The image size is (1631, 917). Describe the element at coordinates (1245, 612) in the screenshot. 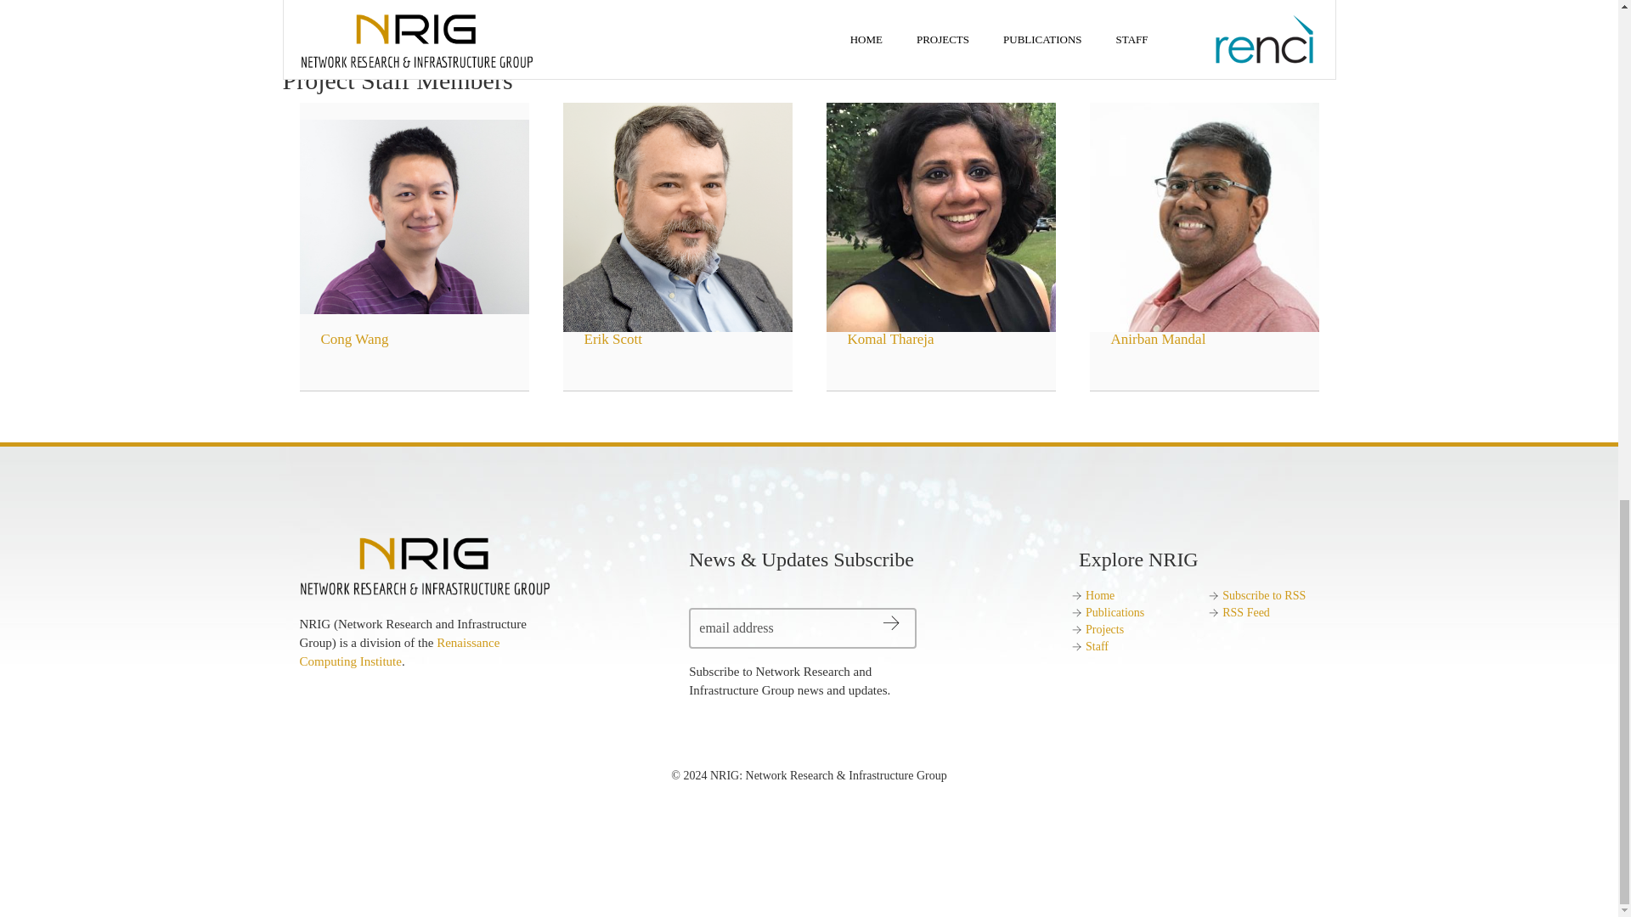

I see `RSS Feed` at that location.